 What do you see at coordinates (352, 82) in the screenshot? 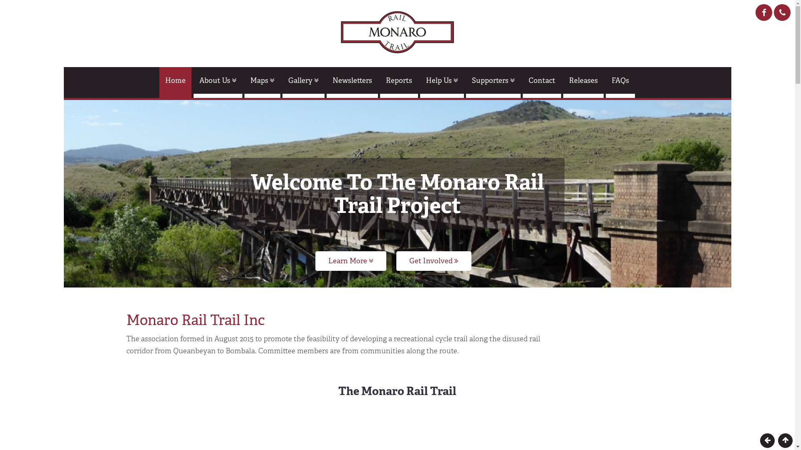
I see `Newsletters` at bounding box center [352, 82].